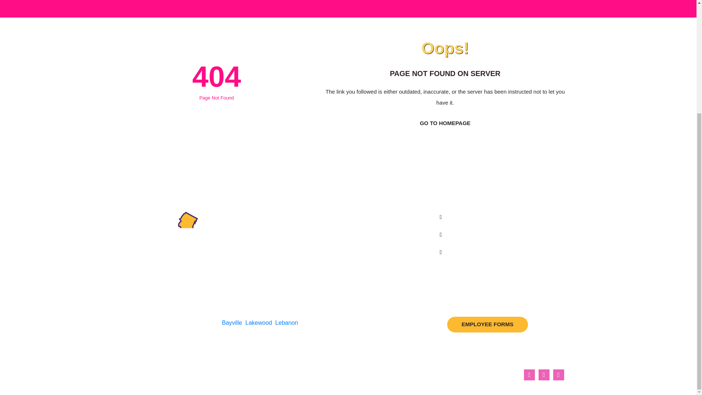 Image resolution: width=702 pixels, height=395 pixels. I want to click on HOME, so click(353, 218).